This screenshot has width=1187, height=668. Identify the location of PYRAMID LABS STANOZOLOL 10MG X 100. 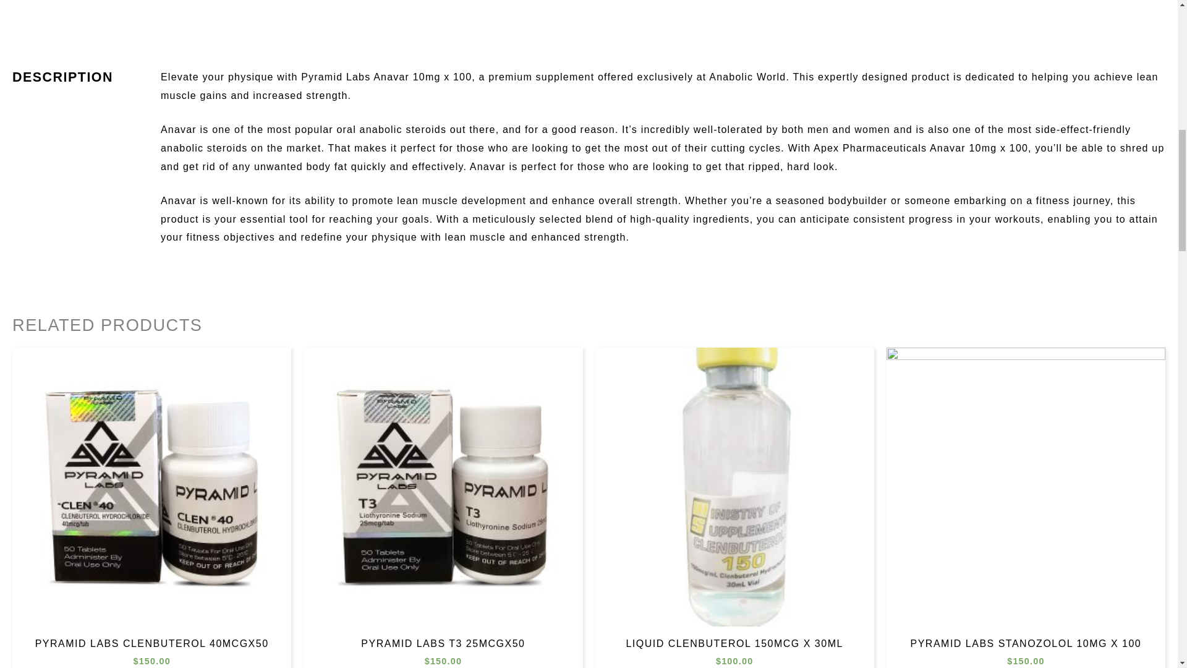
(1026, 646).